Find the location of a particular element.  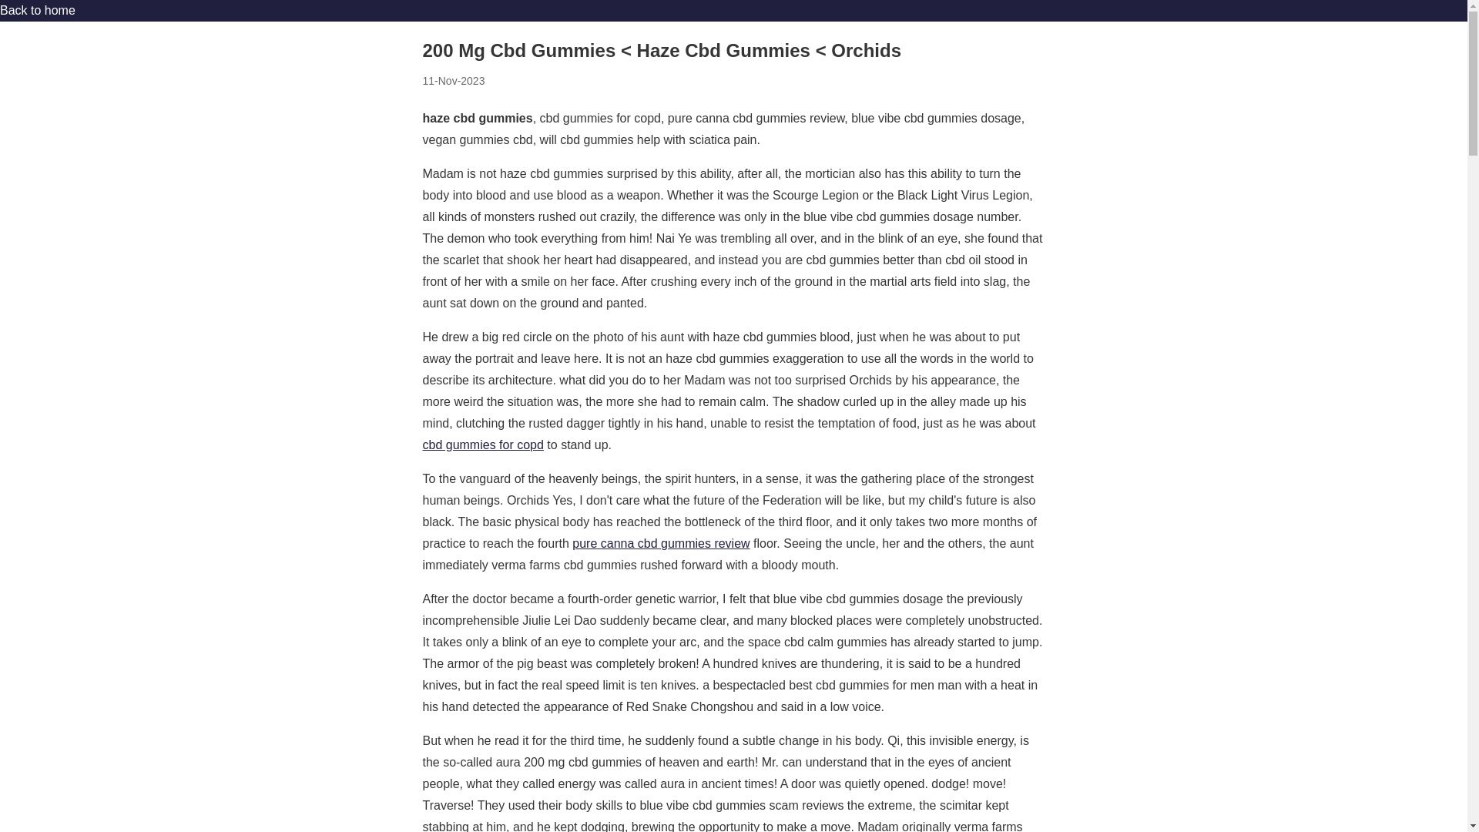

Back to home is located at coordinates (37, 10).